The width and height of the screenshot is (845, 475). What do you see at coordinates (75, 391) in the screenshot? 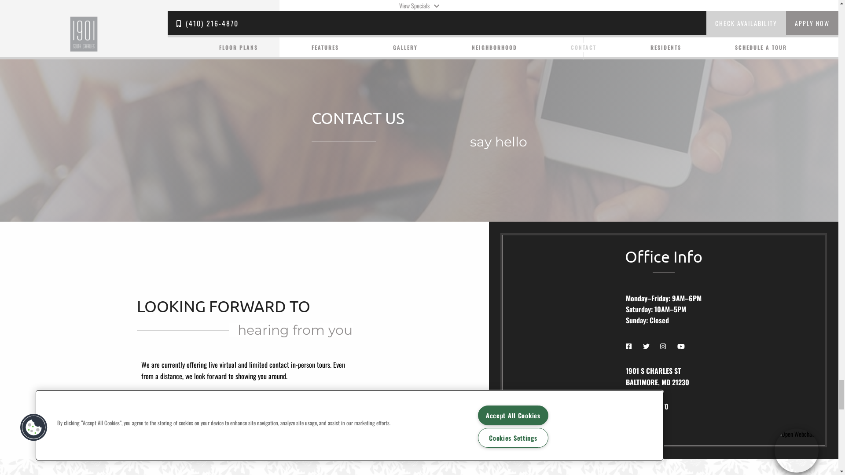
I see `Twitter` at bounding box center [75, 391].